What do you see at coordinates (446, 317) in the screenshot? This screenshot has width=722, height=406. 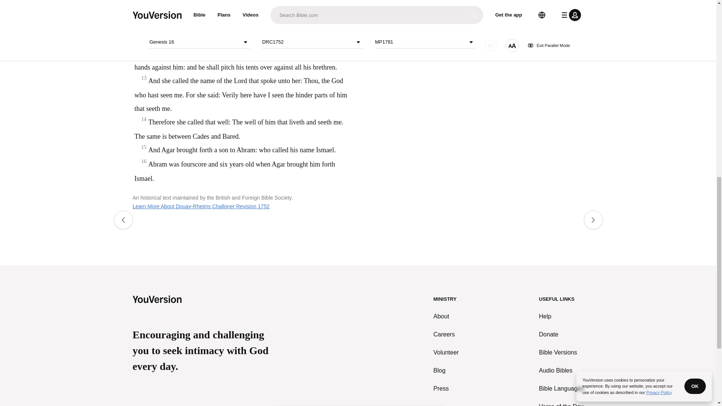 I see `About` at bounding box center [446, 317].